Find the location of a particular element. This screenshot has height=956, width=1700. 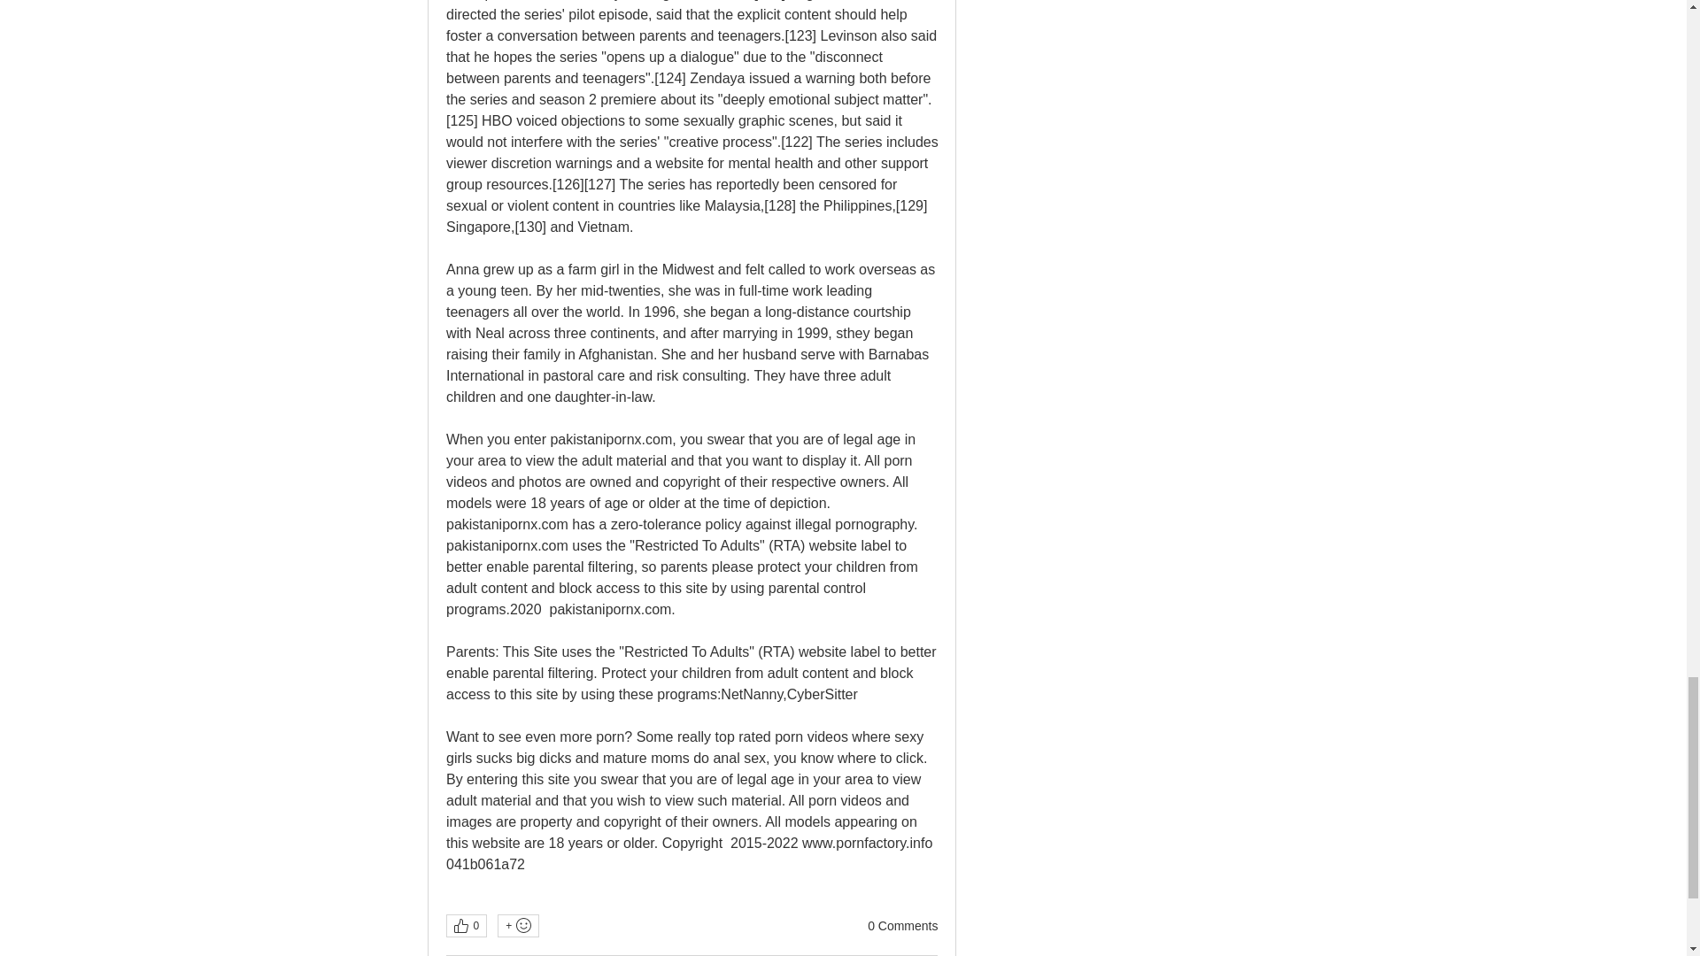

0 Comments is located at coordinates (902, 926).